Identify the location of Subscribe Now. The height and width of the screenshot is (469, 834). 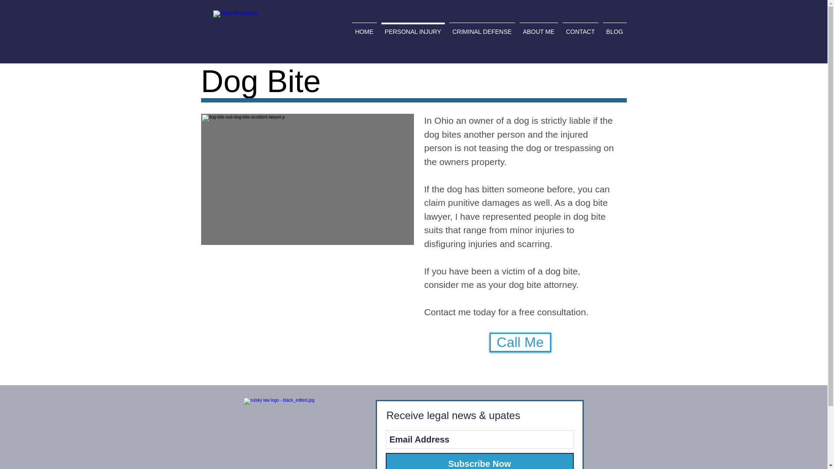
(480, 461).